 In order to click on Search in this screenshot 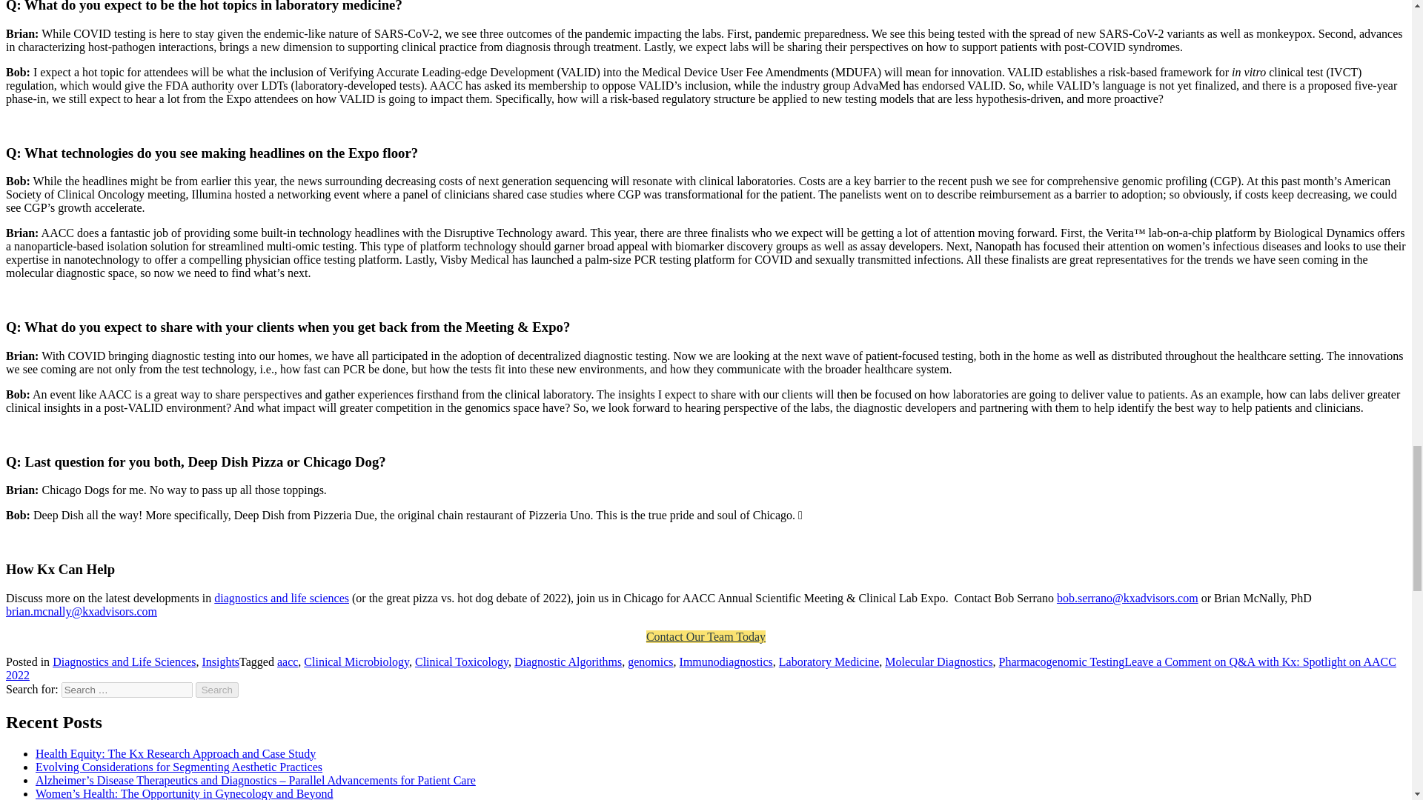, I will do `click(217, 690)`.